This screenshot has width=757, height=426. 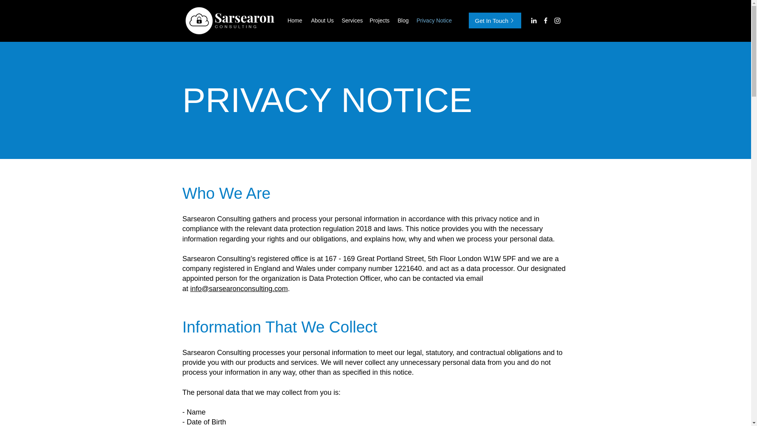 What do you see at coordinates (379, 20) in the screenshot?
I see `Projects` at bounding box center [379, 20].